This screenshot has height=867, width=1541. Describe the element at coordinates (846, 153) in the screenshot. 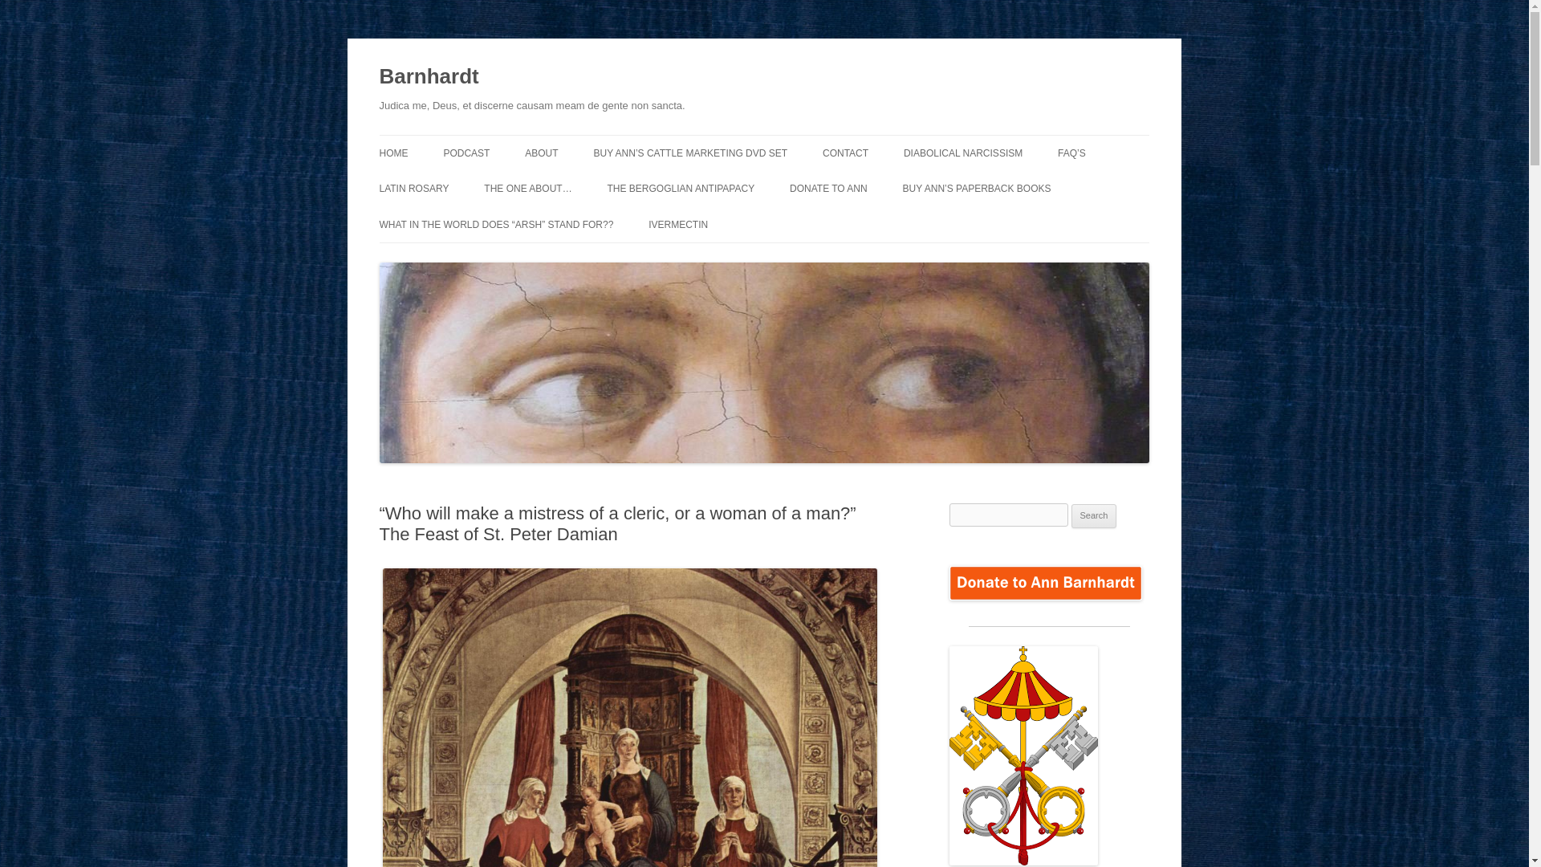

I see `CONTACT` at that location.